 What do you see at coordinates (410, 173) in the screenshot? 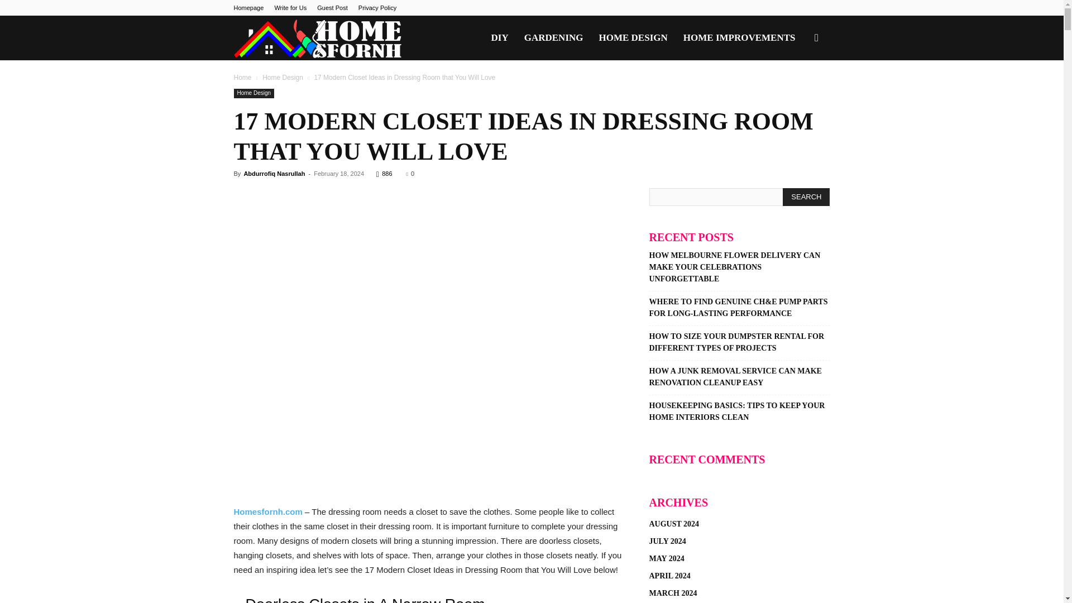
I see `0` at bounding box center [410, 173].